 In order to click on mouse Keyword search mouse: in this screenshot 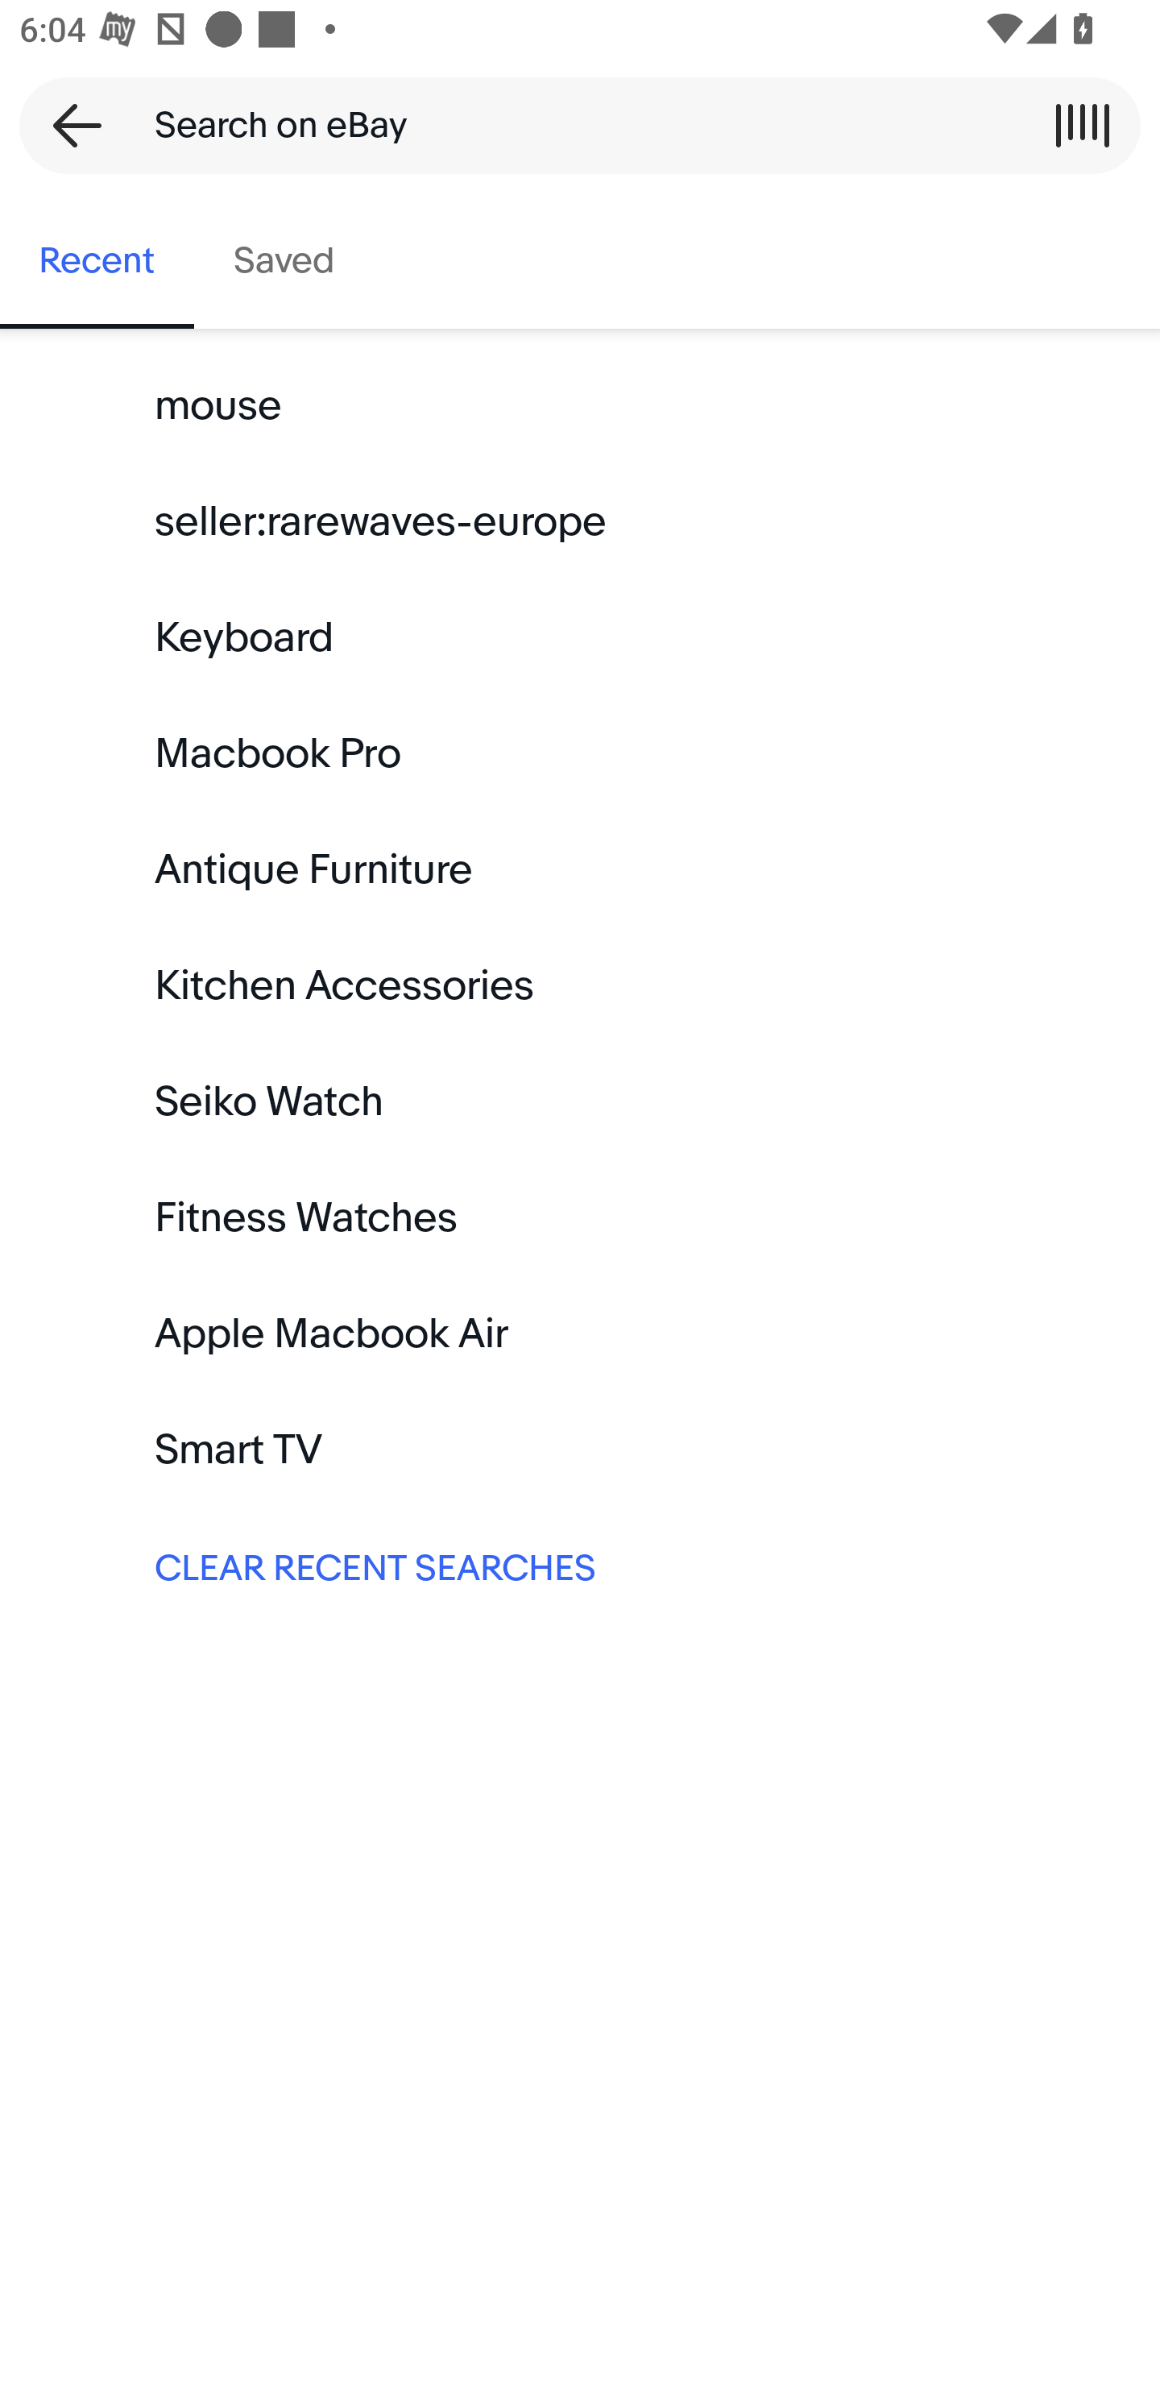, I will do `click(580, 406)`.